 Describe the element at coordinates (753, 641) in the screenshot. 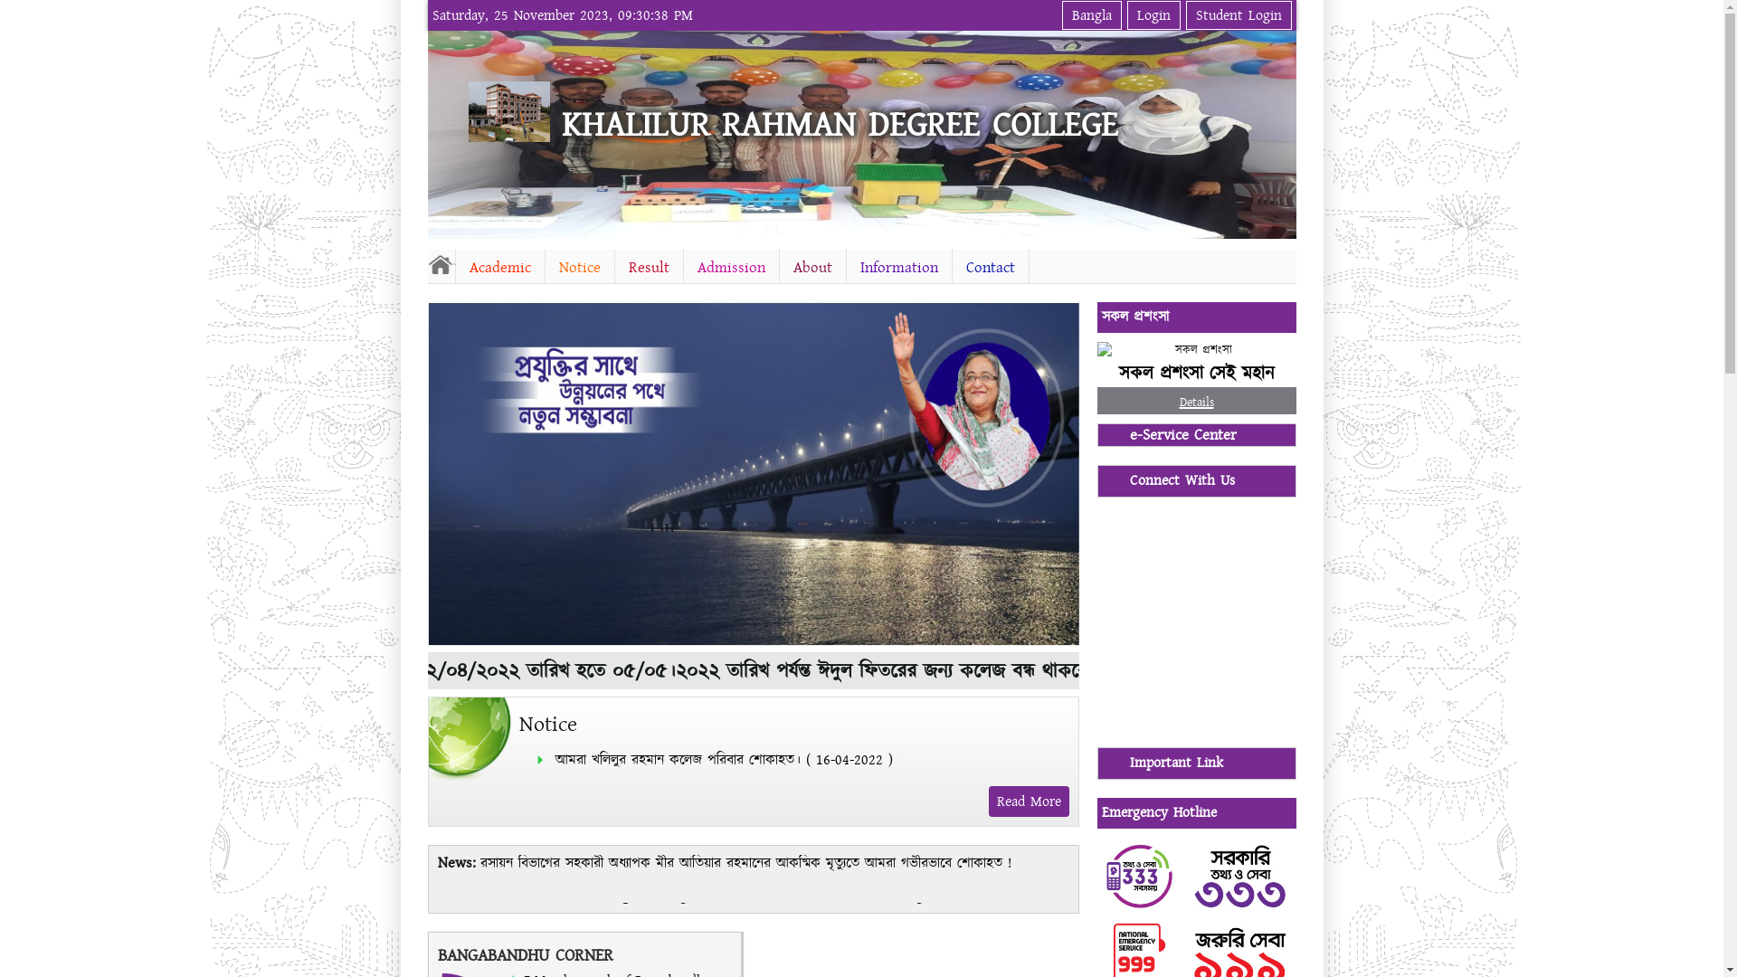

I see `
                
            ` at that location.